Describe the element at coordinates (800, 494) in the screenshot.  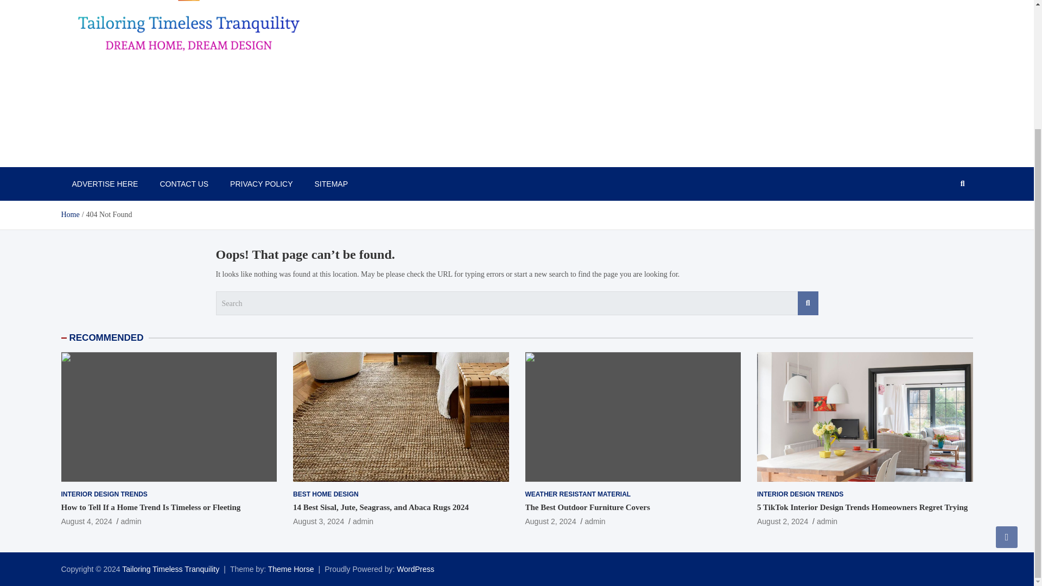
I see `INTERIOR DESIGN TRENDS` at that location.